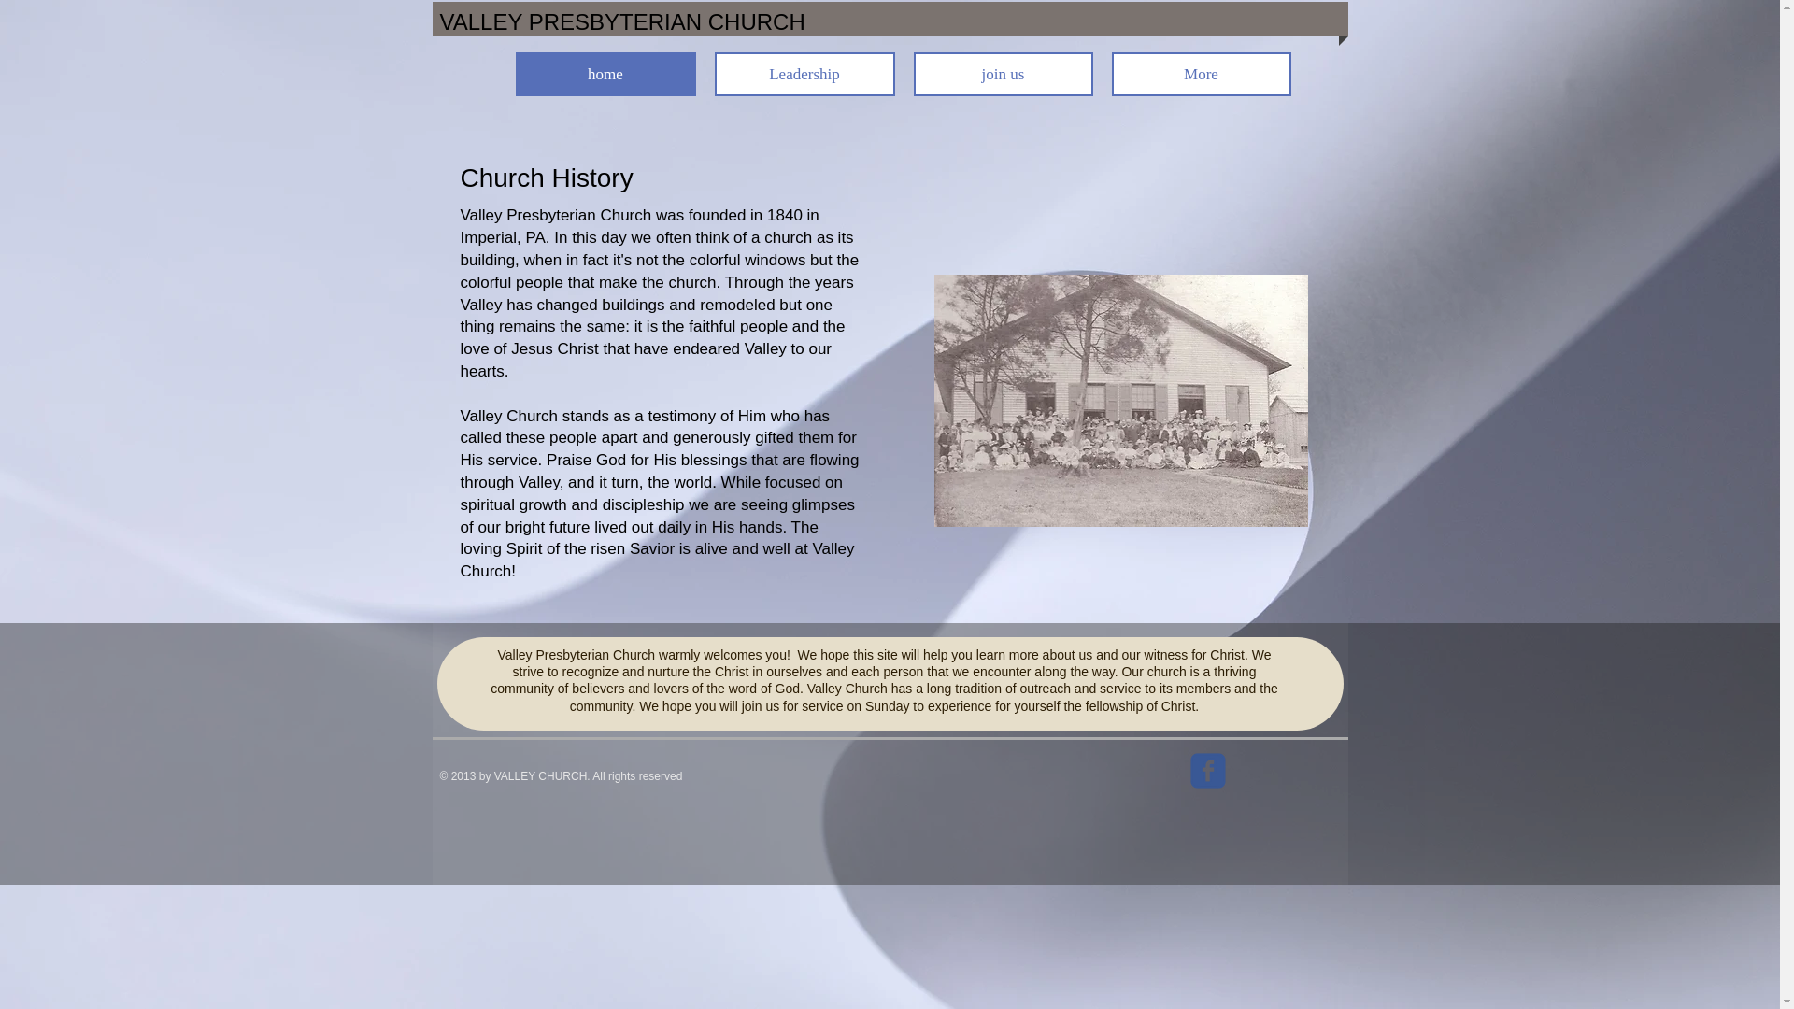 This screenshot has width=1794, height=1009. Describe the element at coordinates (605, 74) in the screenshot. I see `home` at that location.